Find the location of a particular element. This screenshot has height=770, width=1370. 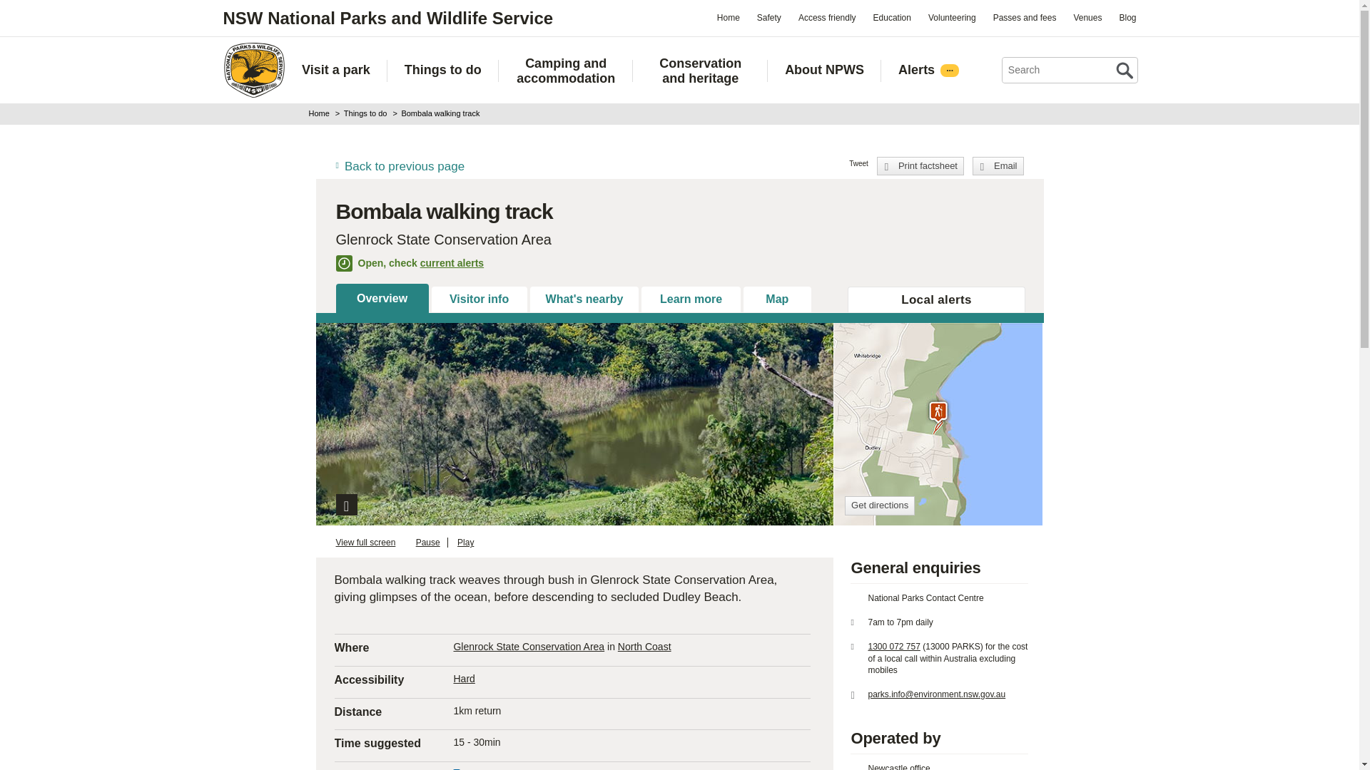

Home is located at coordinates (253, 70).